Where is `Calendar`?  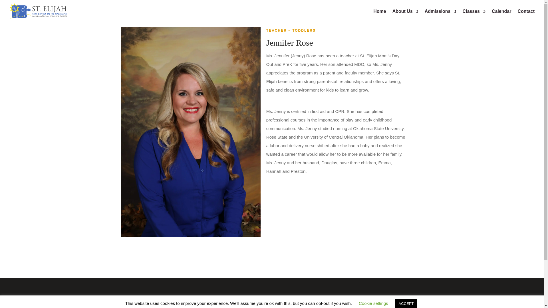
Calendar is located at coordinates (501, 16).